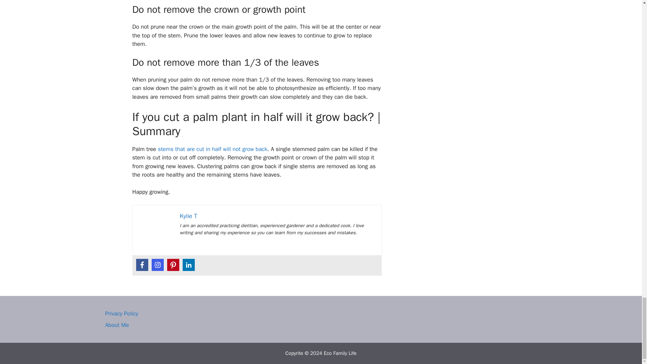 The image size is (647, 364). I want to click on Kylie T, so click(188, 216).